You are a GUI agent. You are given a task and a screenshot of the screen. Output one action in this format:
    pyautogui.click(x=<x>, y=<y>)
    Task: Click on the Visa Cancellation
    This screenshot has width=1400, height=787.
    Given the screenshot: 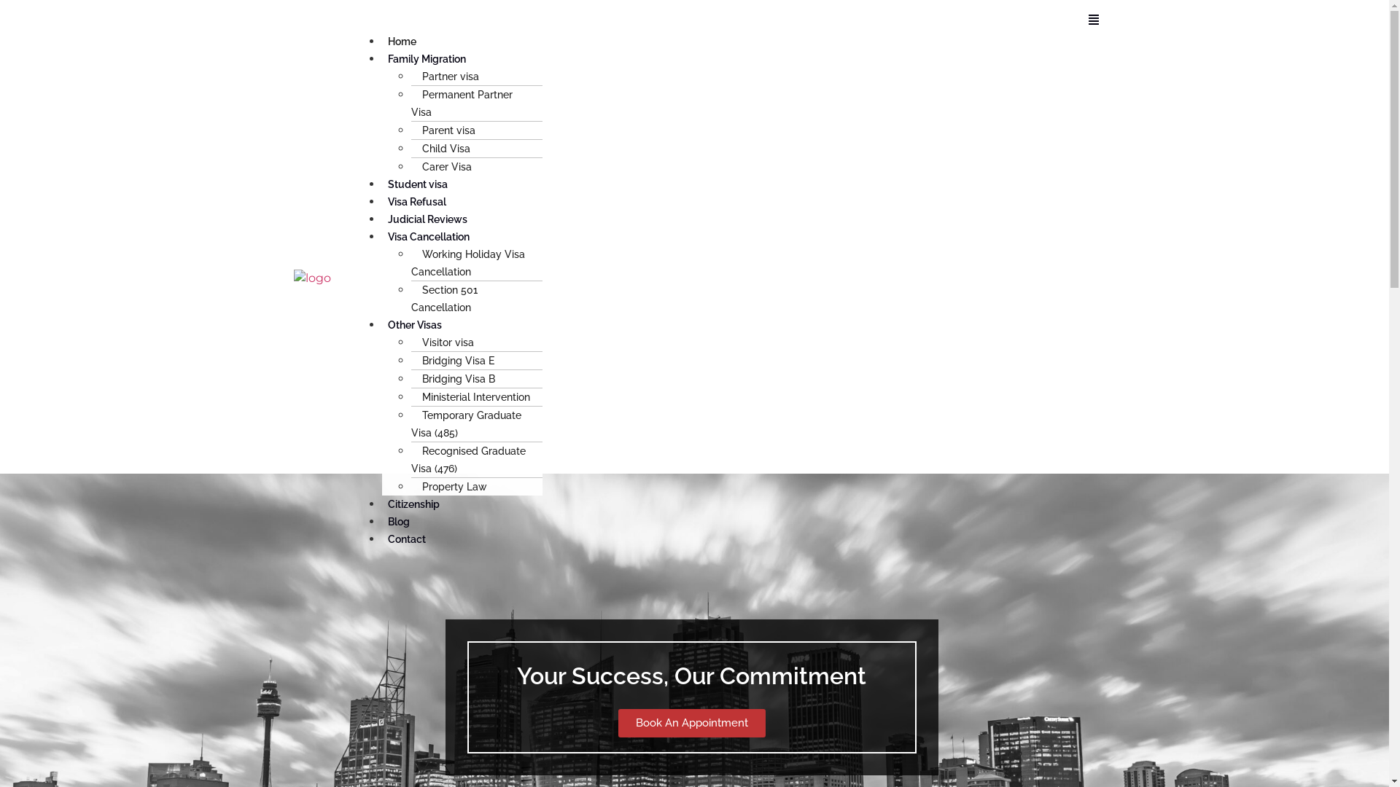 What is the action you would take?
    pyautogui.click(x=429, y=237)
    